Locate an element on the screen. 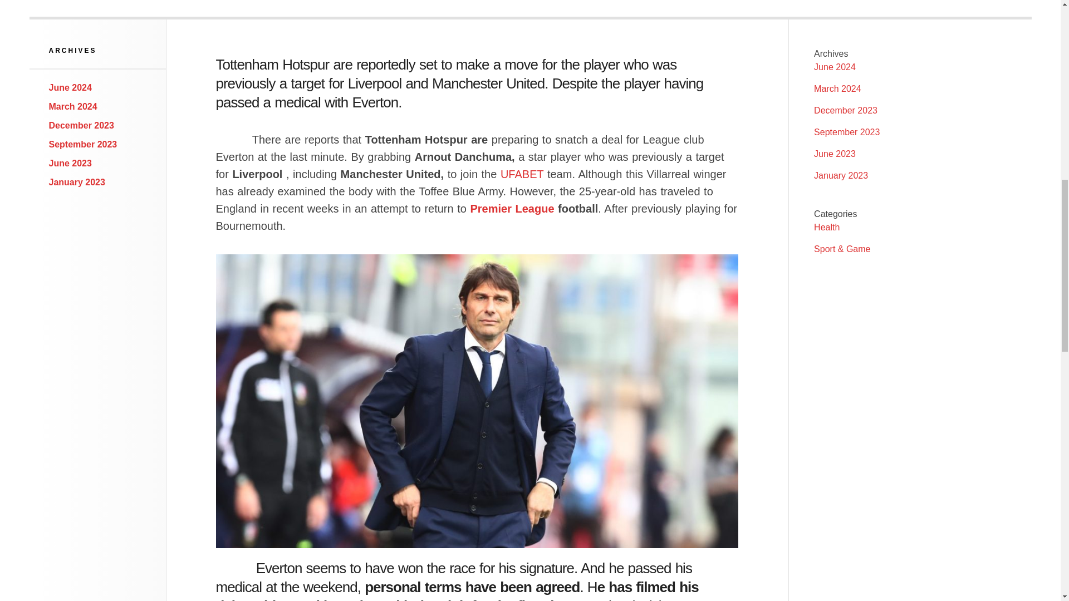  March 2024 is located at coordinates (837, 89).